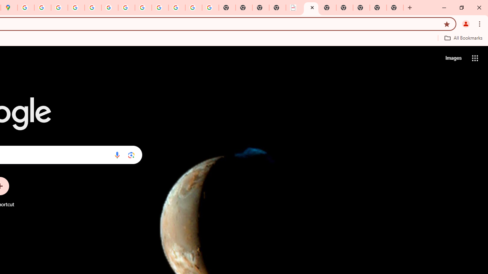  What do you see at coordinates (76, 8) in the screenshot?
I see `Privacy Help Center - Policies Help` at bounding box center [76, 8].